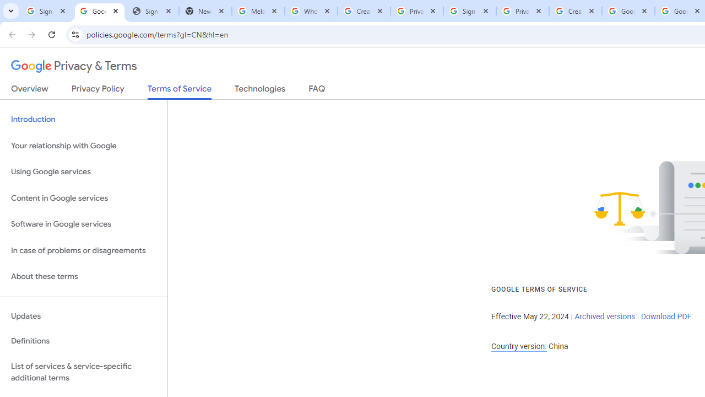 Image resolution: width=705 pixels, height=397 pixels. Describe the element at coordinates (84, 119) in the screenshot. I see `Introduction` at that location.